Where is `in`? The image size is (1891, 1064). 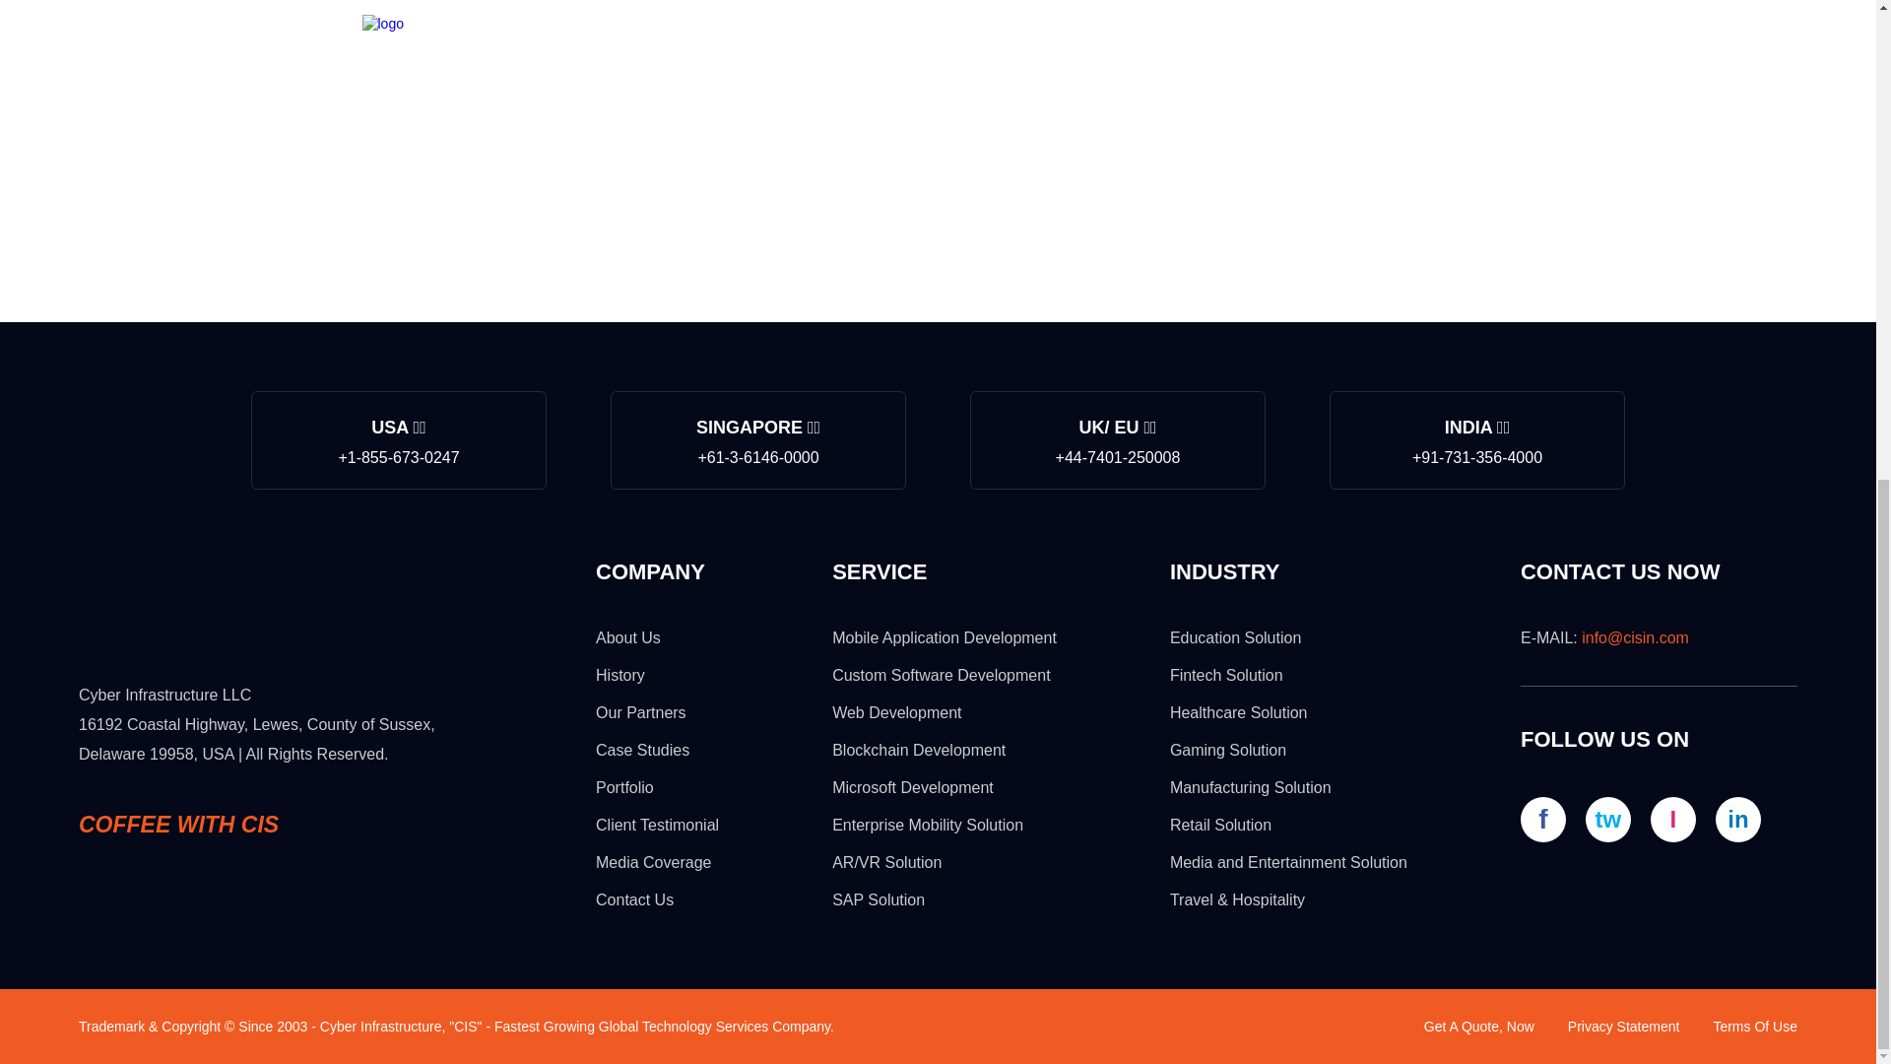 in is located at coordinates (1737, 820).